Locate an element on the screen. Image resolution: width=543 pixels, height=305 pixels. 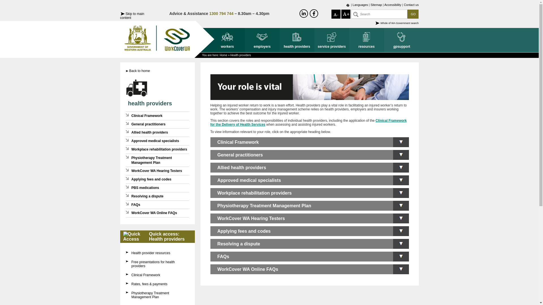
Contact us is located at coordinates (411, 5).